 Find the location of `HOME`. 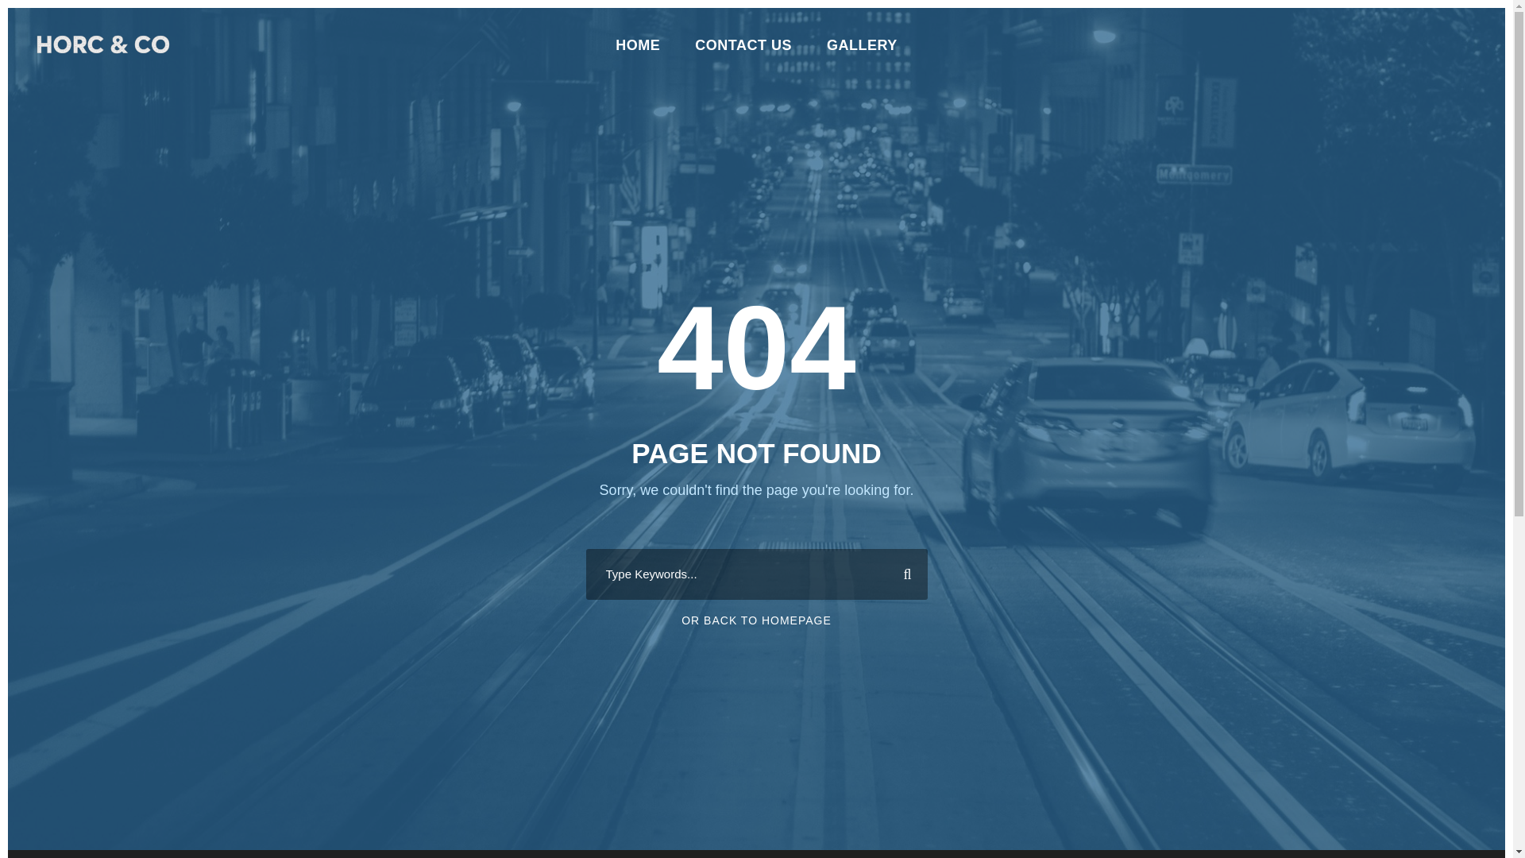

HOME is located at coordinates (638, 52).